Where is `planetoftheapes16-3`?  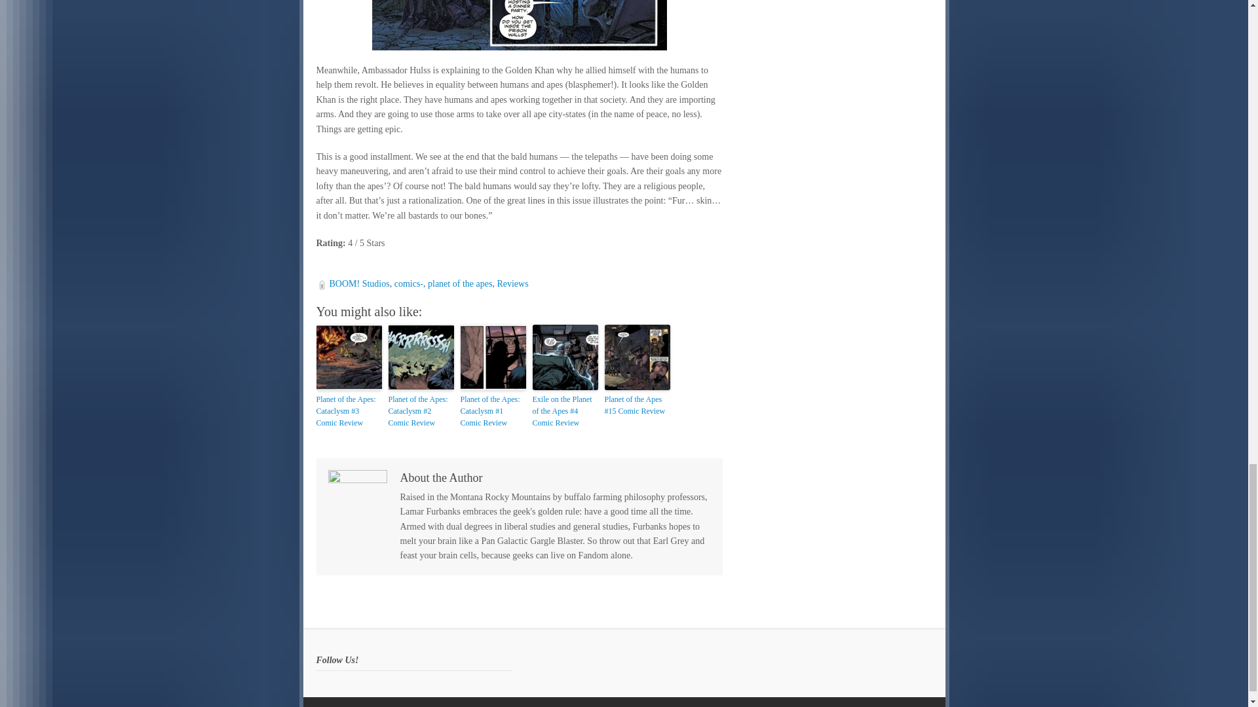
planetoftheapes16-3 is located at coordinates (519, 25).